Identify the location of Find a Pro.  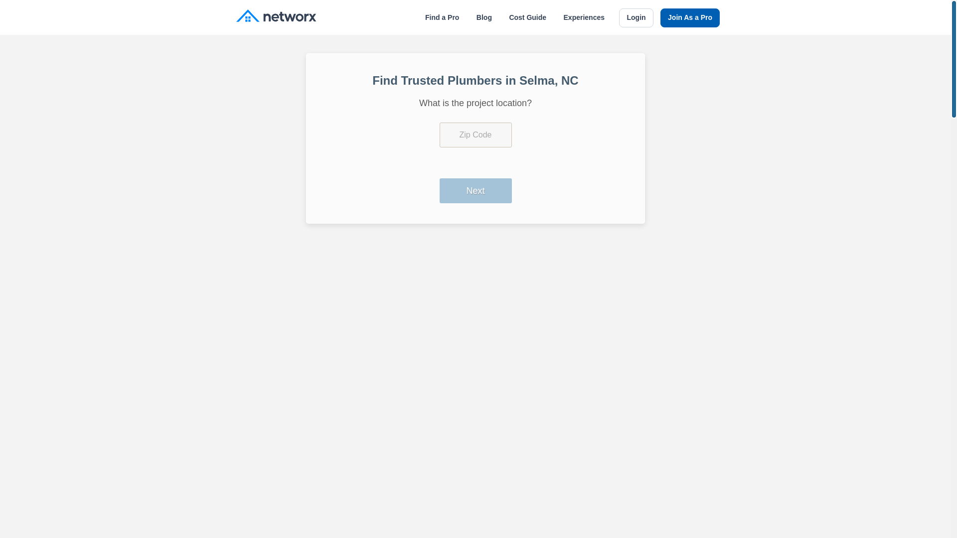
(442, 17).